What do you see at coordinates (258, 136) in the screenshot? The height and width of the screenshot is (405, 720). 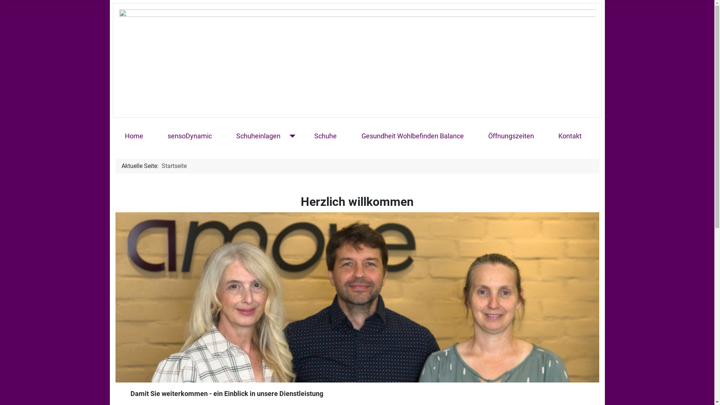 I see `Schuheinlagen` at bounding box center [258, 136].